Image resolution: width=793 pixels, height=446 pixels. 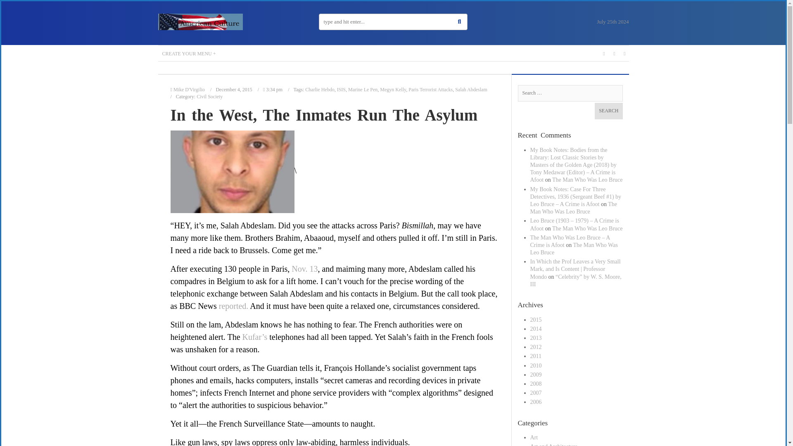 I want to click on Nov. 13, so click(x=305, y=269).